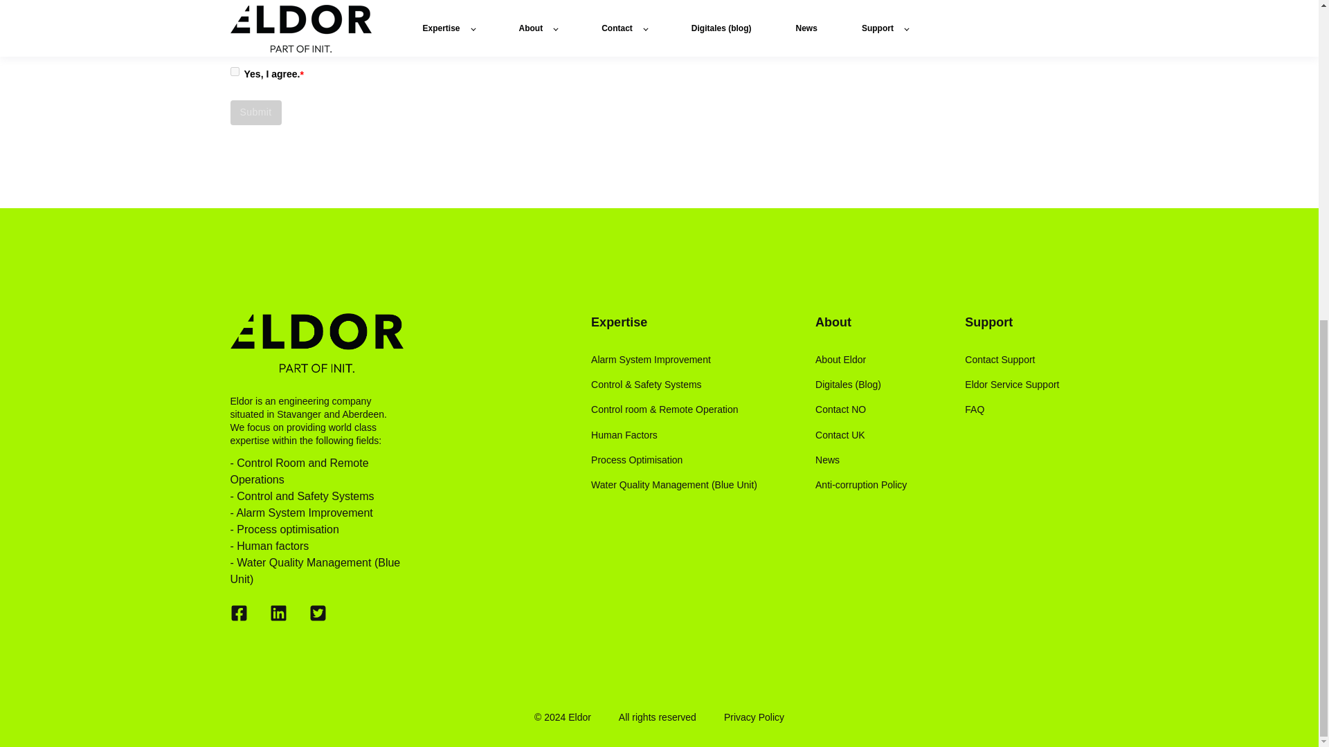 Image resolution: width=1329 pixels, height=747 pixels. Describe the element at coordinates (440, 24) in the screenshot. I see `Privacy Policy` at that location.